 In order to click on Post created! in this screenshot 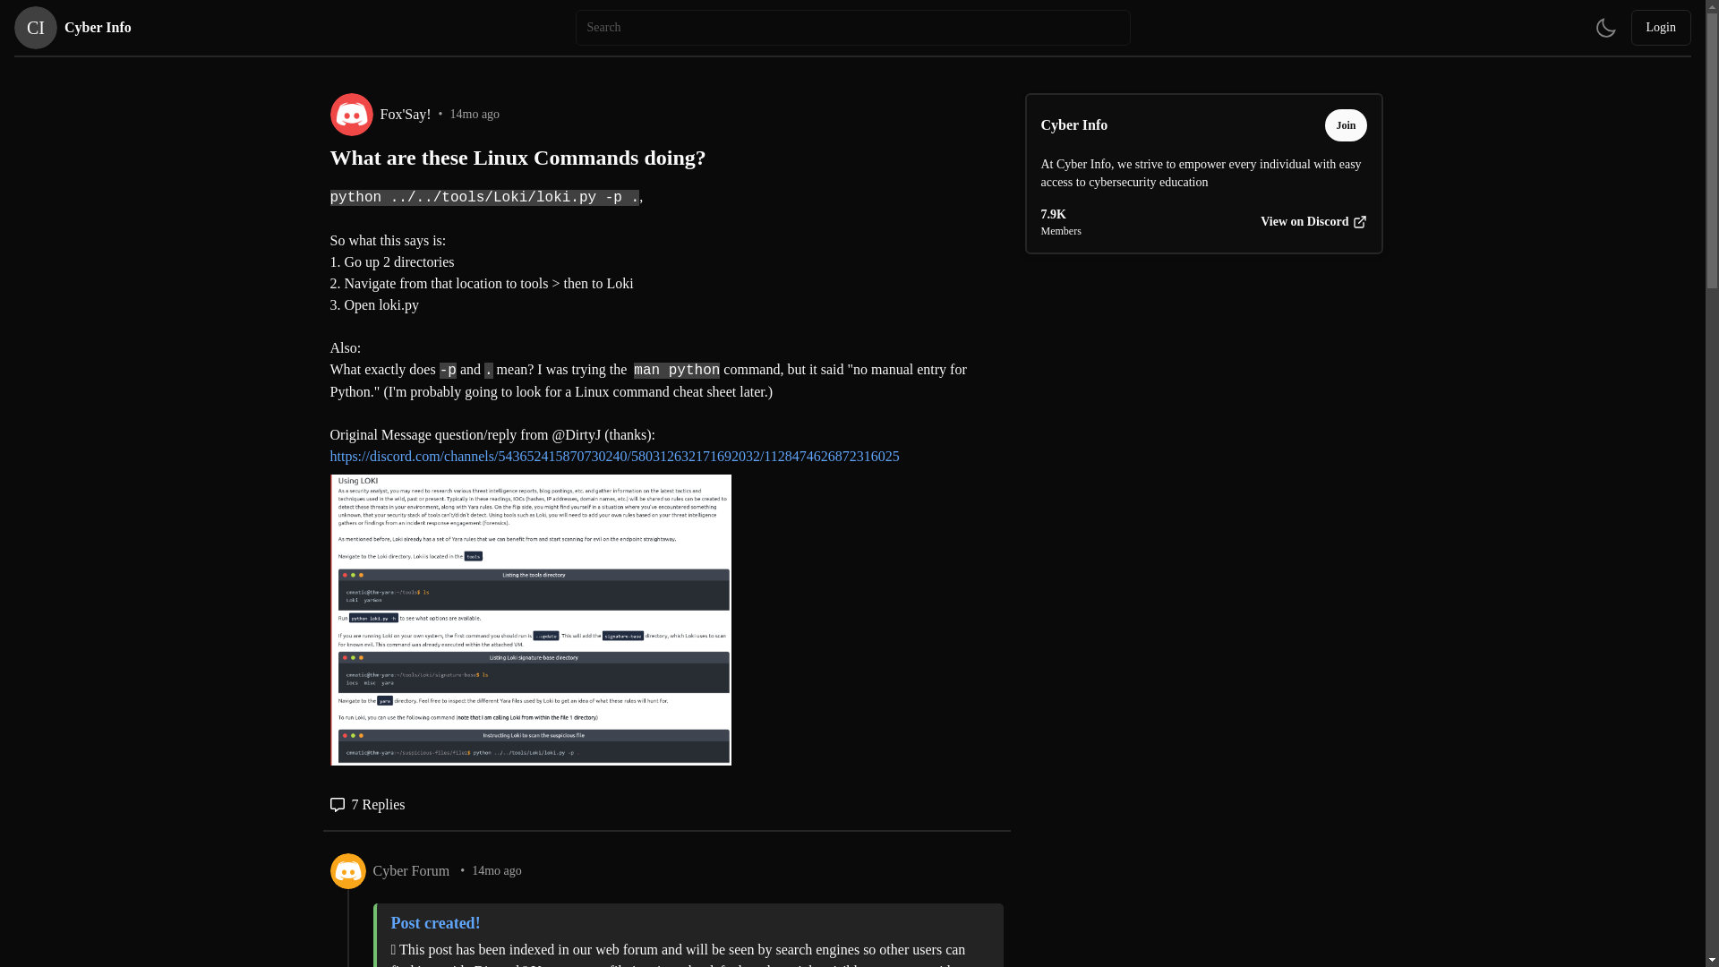, I will do `click(686, 923)`.